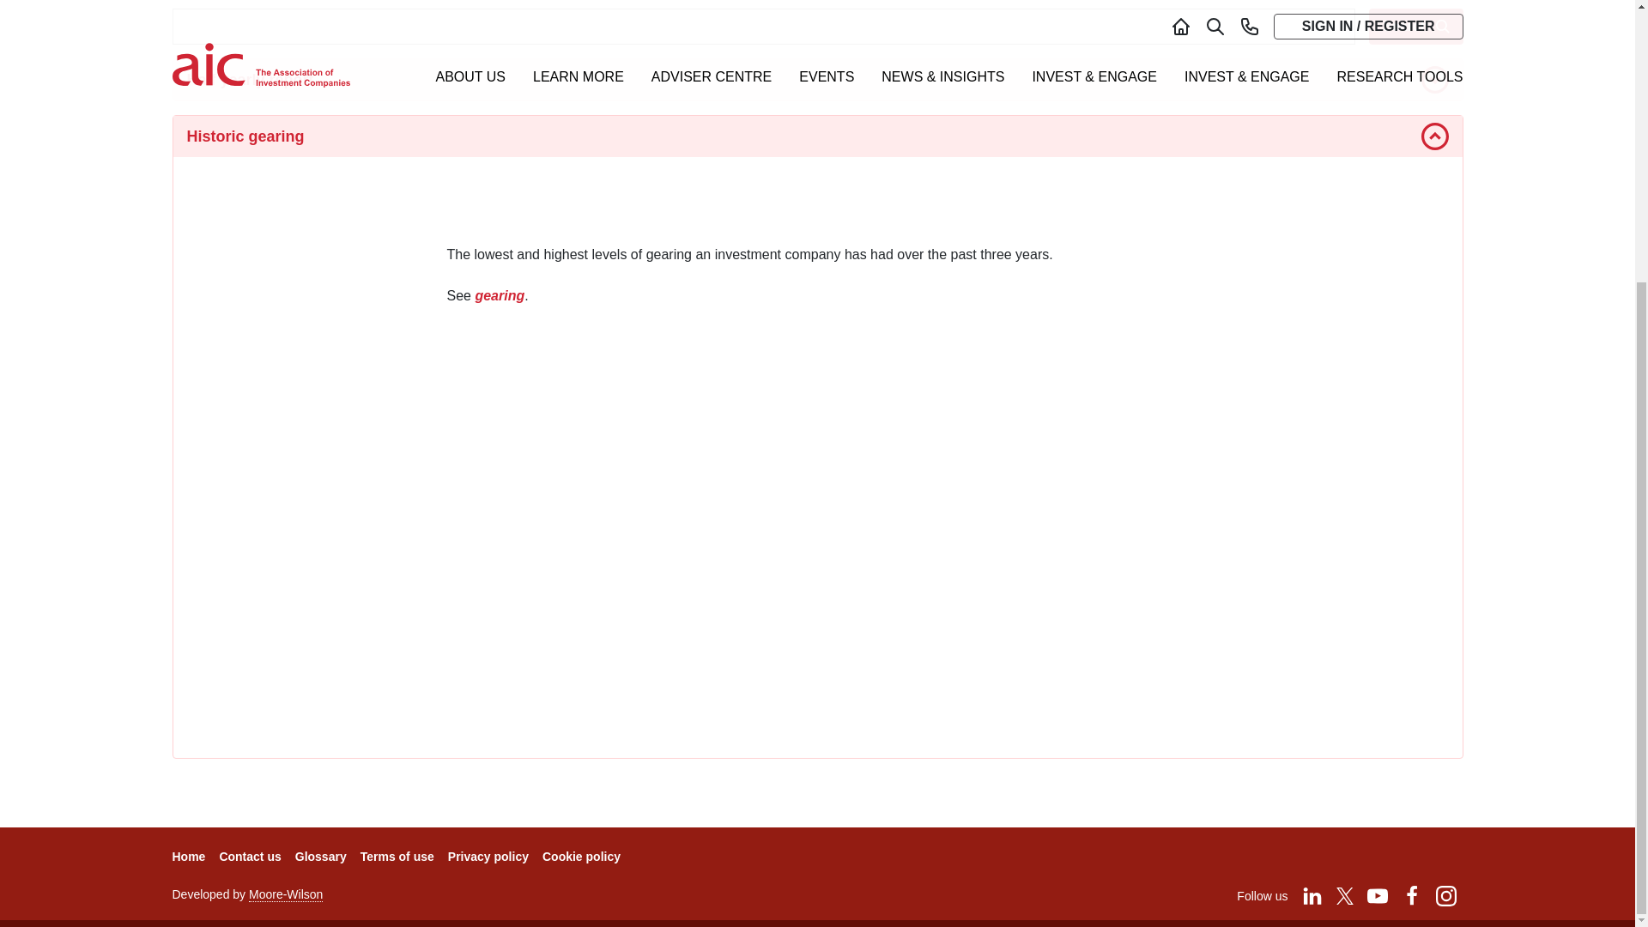 The width and height of the screenshot is (1648, 927). I want to click on Glossary term: Gearing, so click(499, 295).